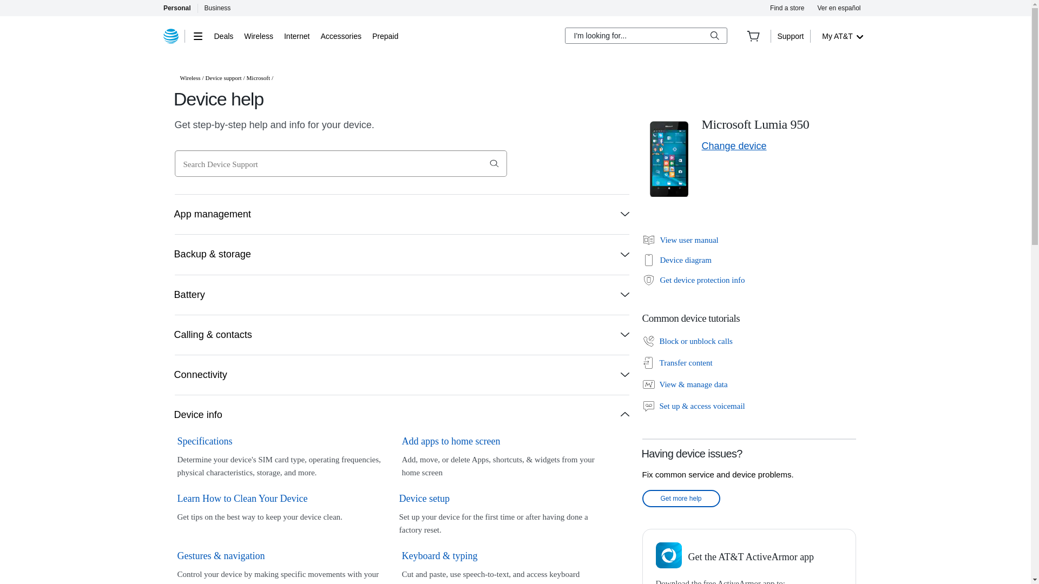 The image size is (1039, 584). Describe the element at coordinates (176, 8) in the screenshot. I see `Personal` at that location.